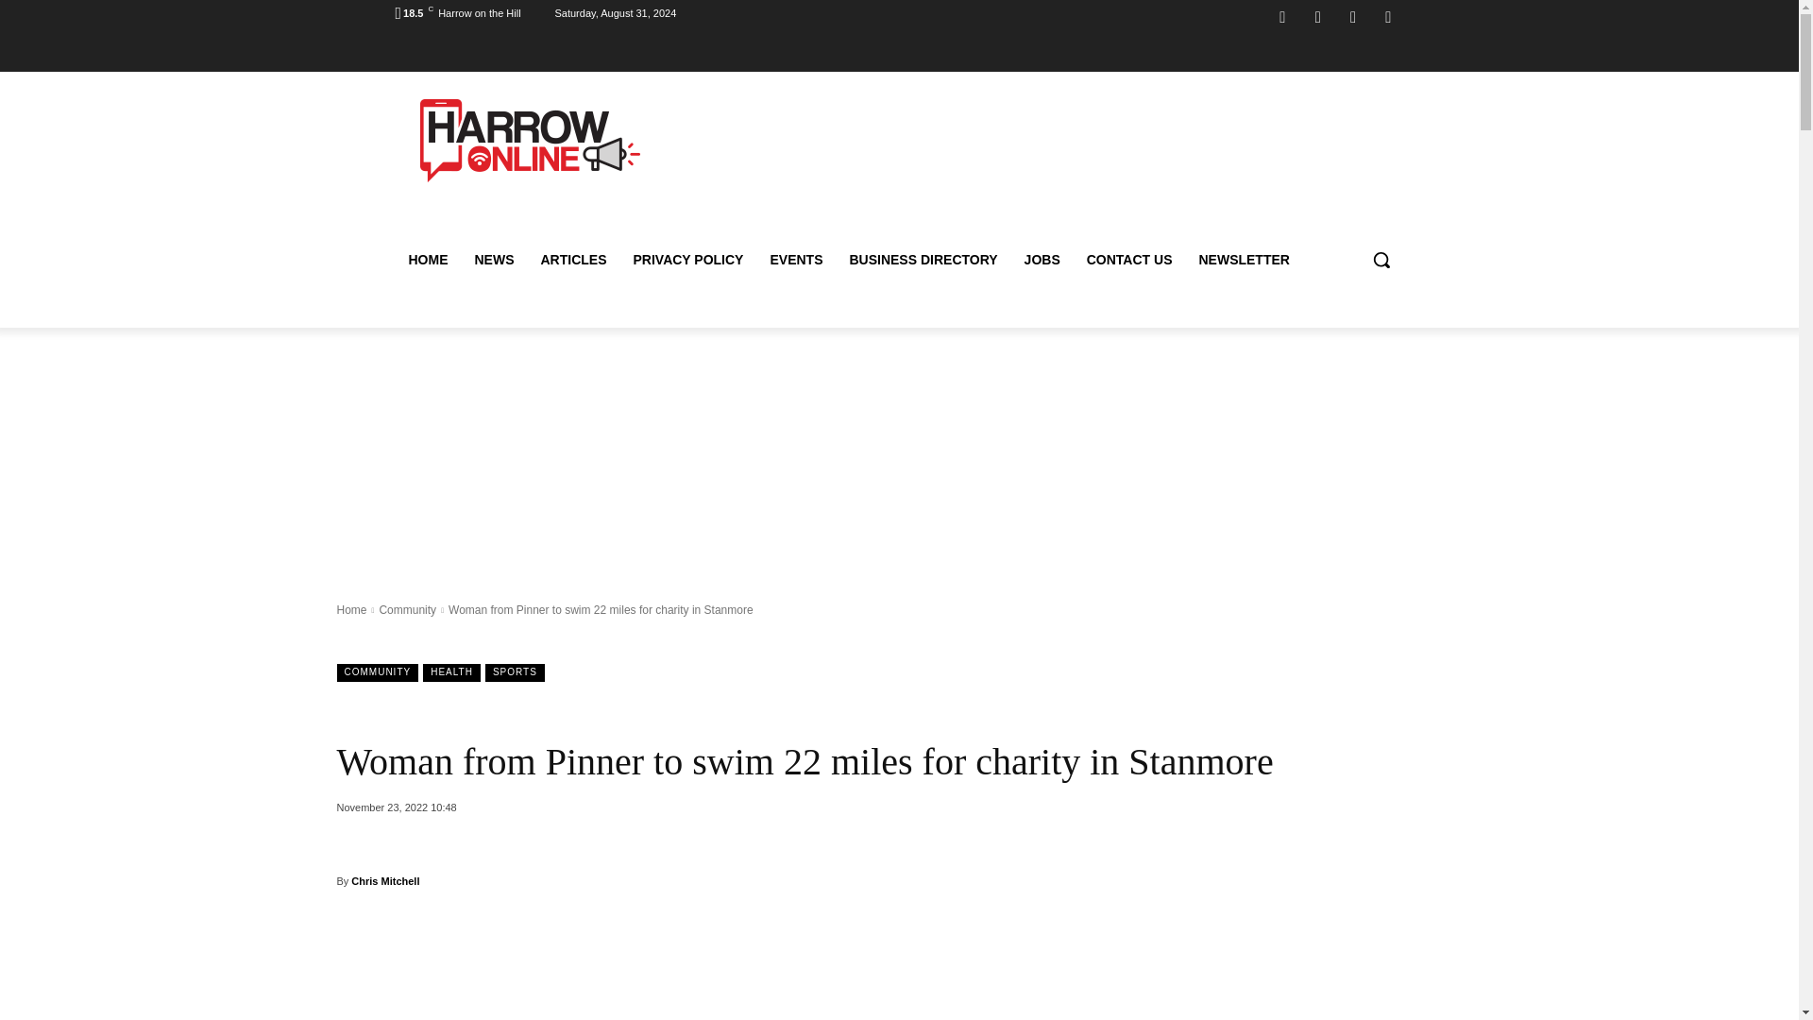 This screenshot has height=1020, width=1813. Describe the element at coordinates (1042, 259) in the screenshot. I see `JOBS` at that location.